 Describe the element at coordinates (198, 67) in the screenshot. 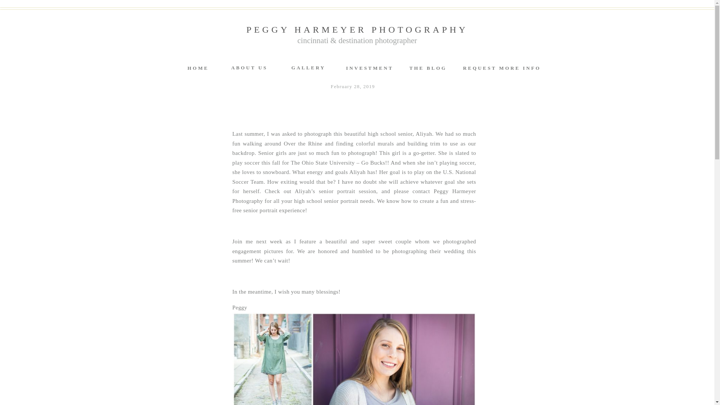

I see `HOME` at that location.